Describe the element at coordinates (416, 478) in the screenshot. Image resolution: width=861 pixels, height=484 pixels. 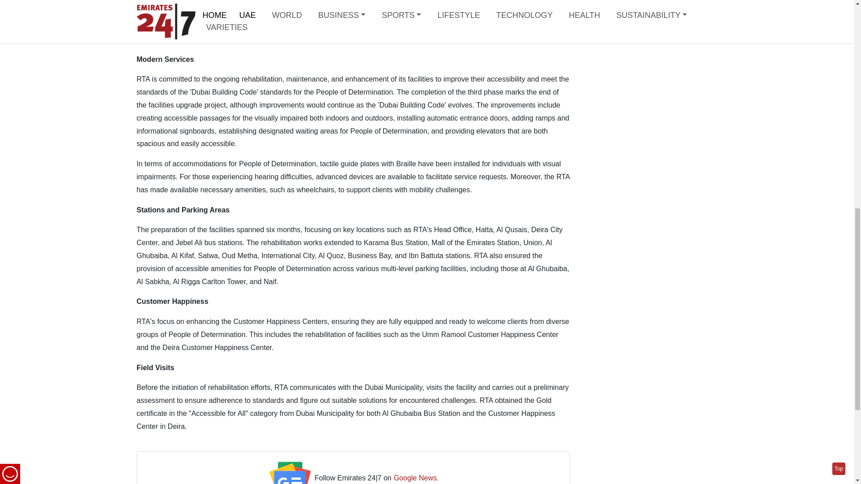
I see `Google News.` at that location.